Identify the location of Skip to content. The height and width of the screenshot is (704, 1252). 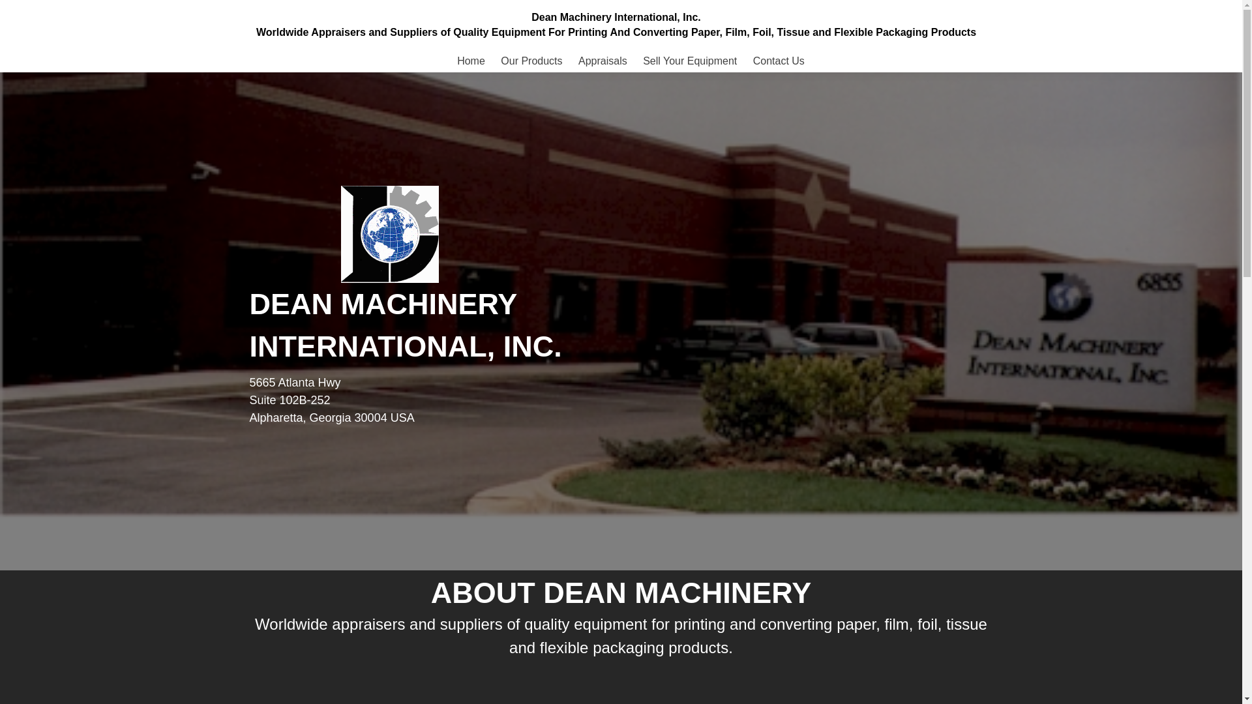
(293, 57).